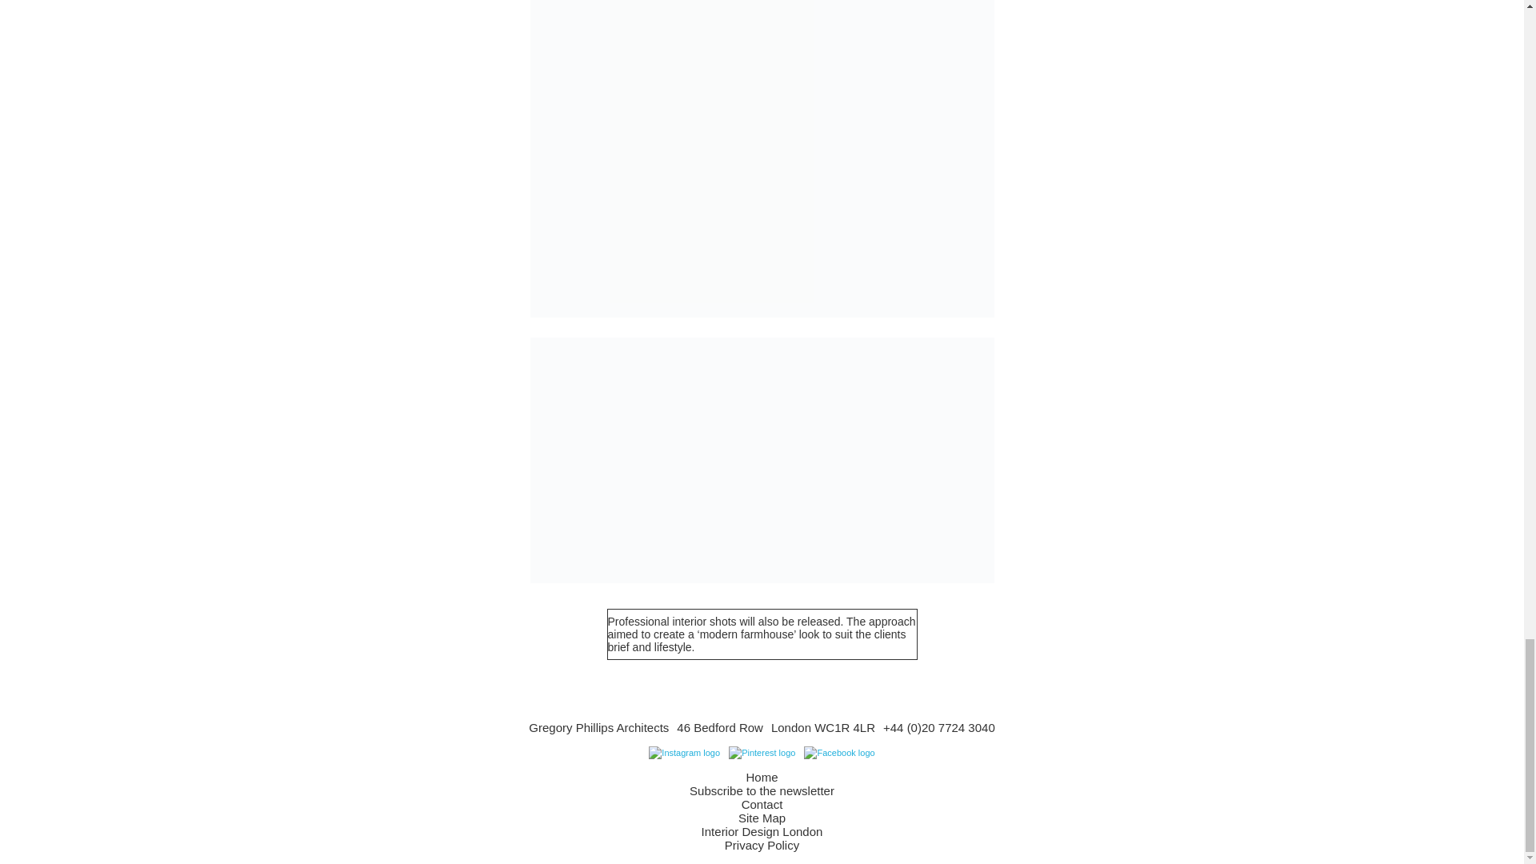 The width and height of the screenshot is (1536, 864). What do you see at coordinates (762, 804) in the screenshot?
I see `Contact` at bounding box center [762, 804].